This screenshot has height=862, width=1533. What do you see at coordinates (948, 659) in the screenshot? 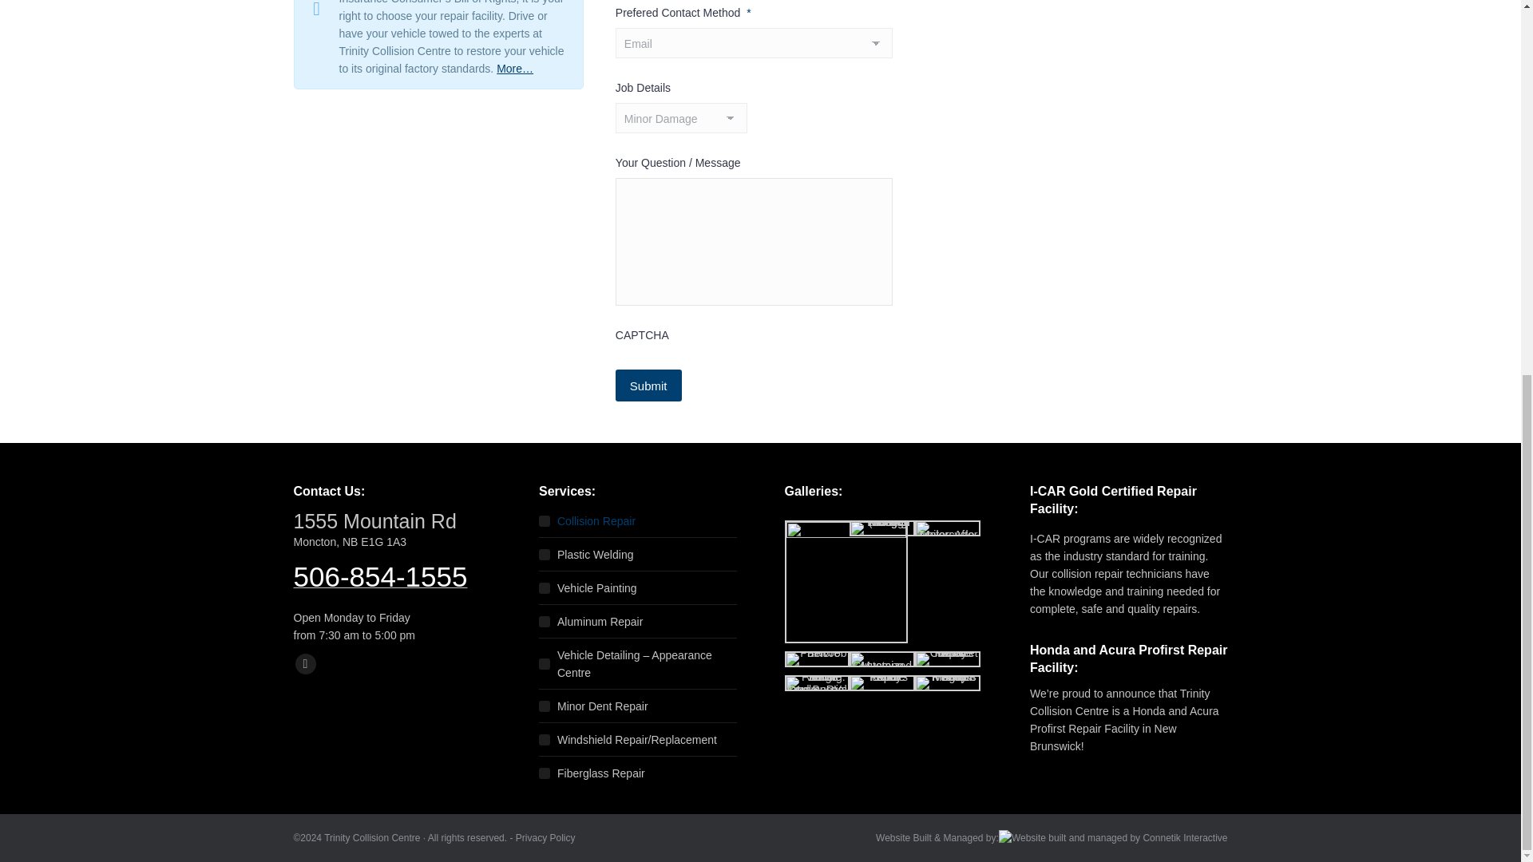
I see `Chevrolet HHR: Before Auto Body Repairs` at bounding box center [948, 659].